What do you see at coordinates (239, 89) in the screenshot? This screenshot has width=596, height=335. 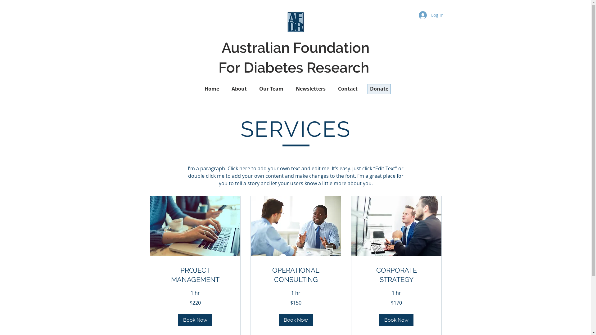 I see `About` at bounding box center [239, 89].